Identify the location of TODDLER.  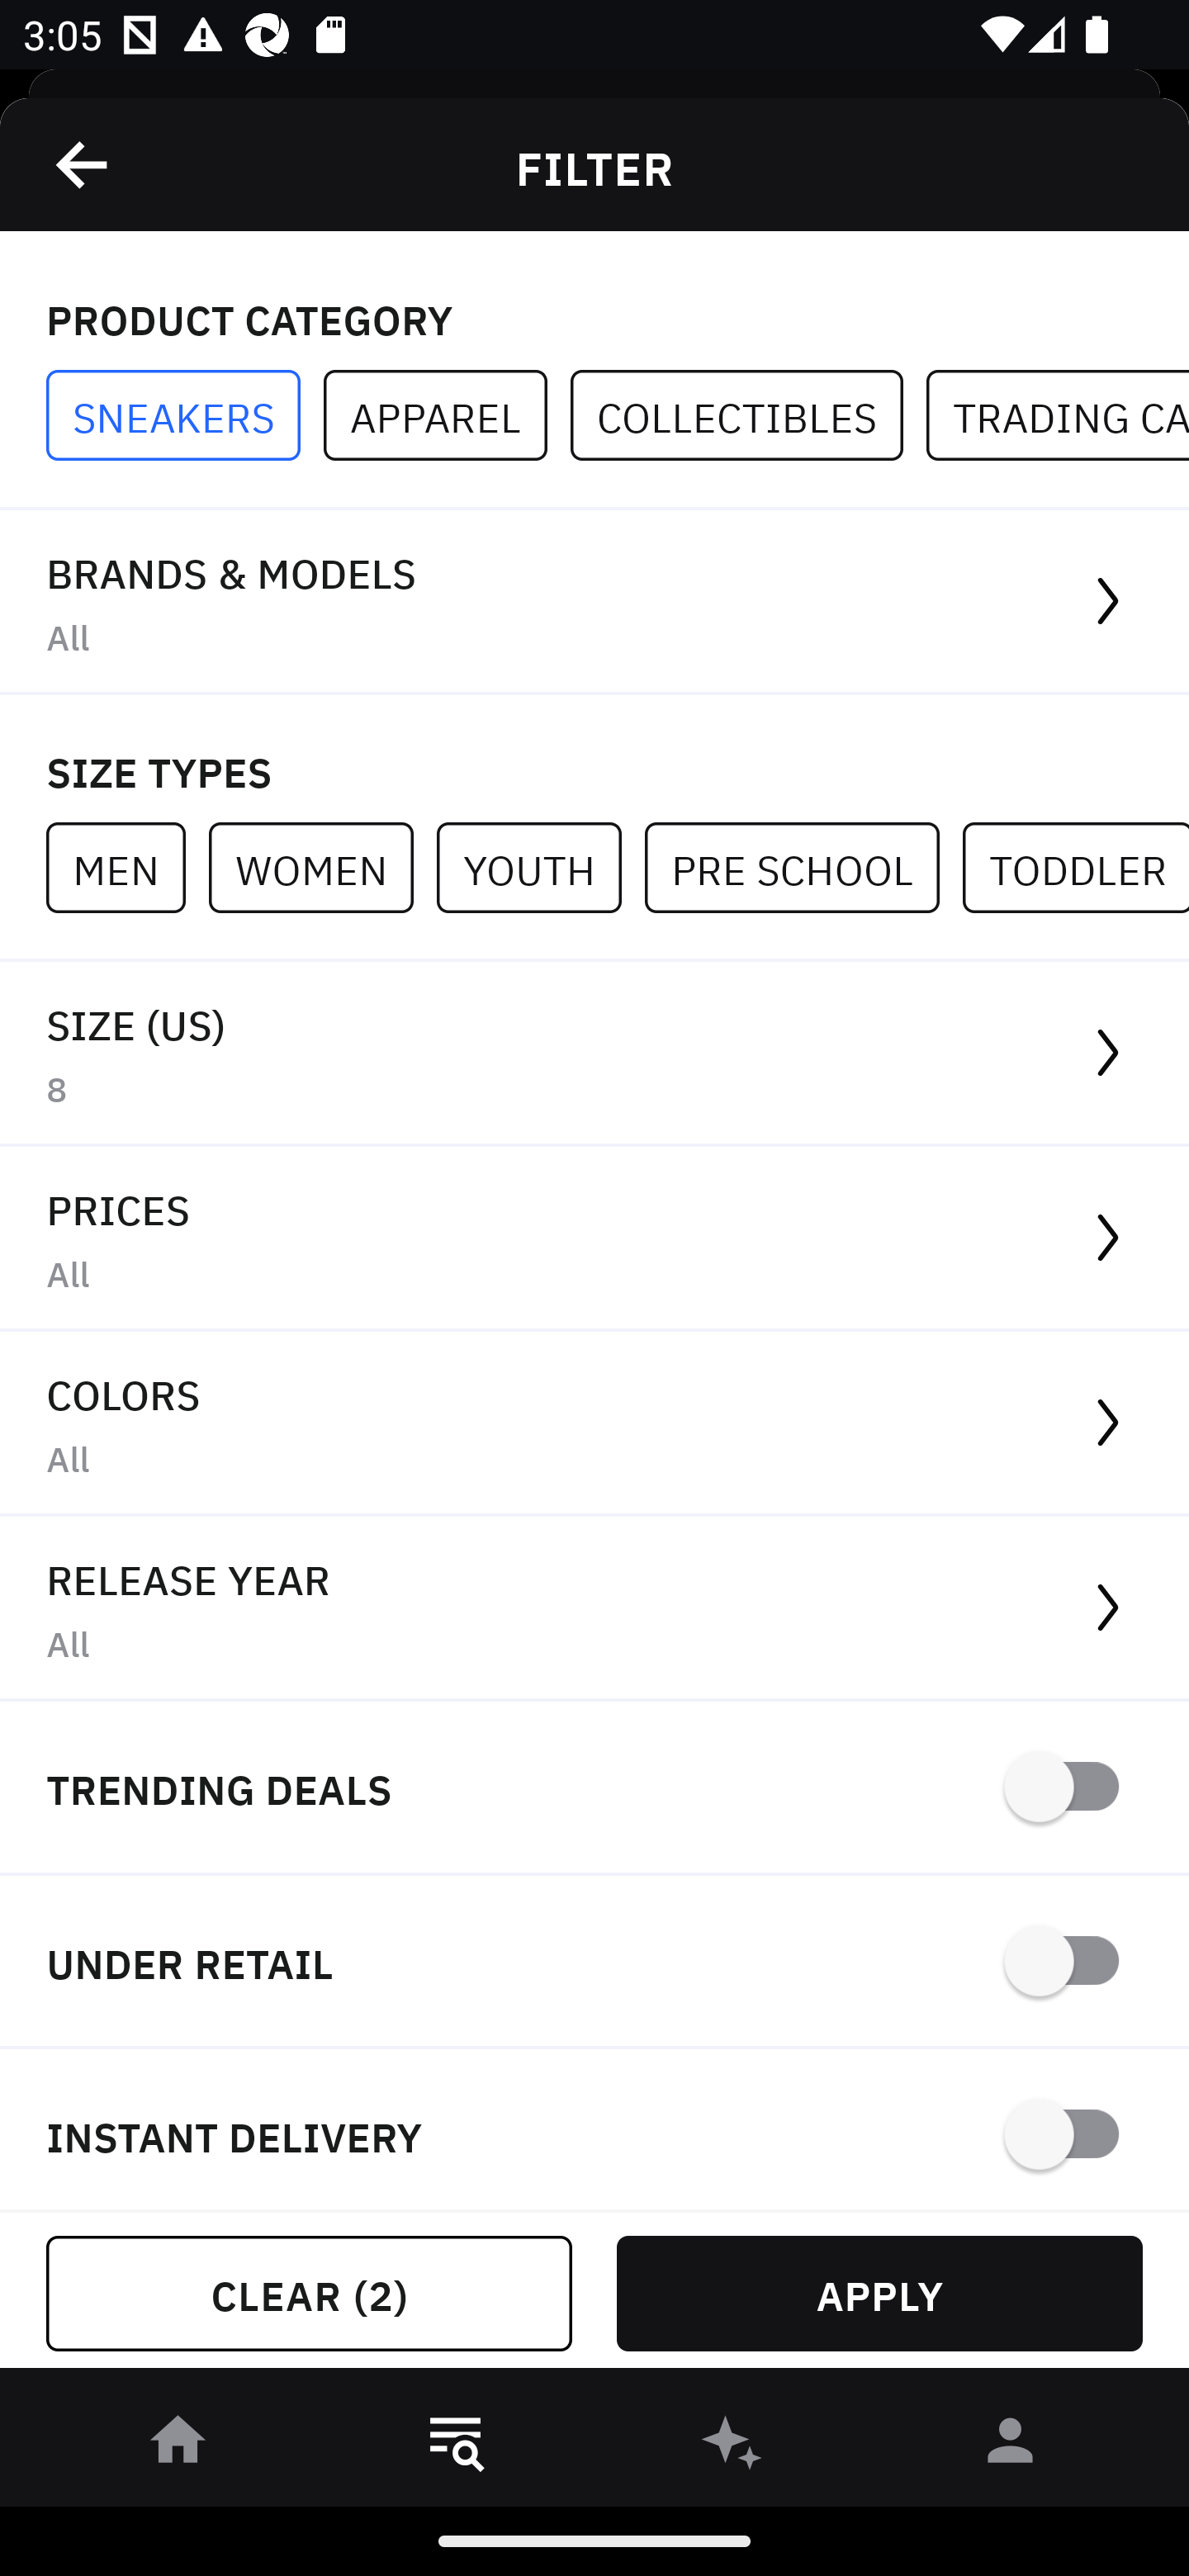
(1076, 867).